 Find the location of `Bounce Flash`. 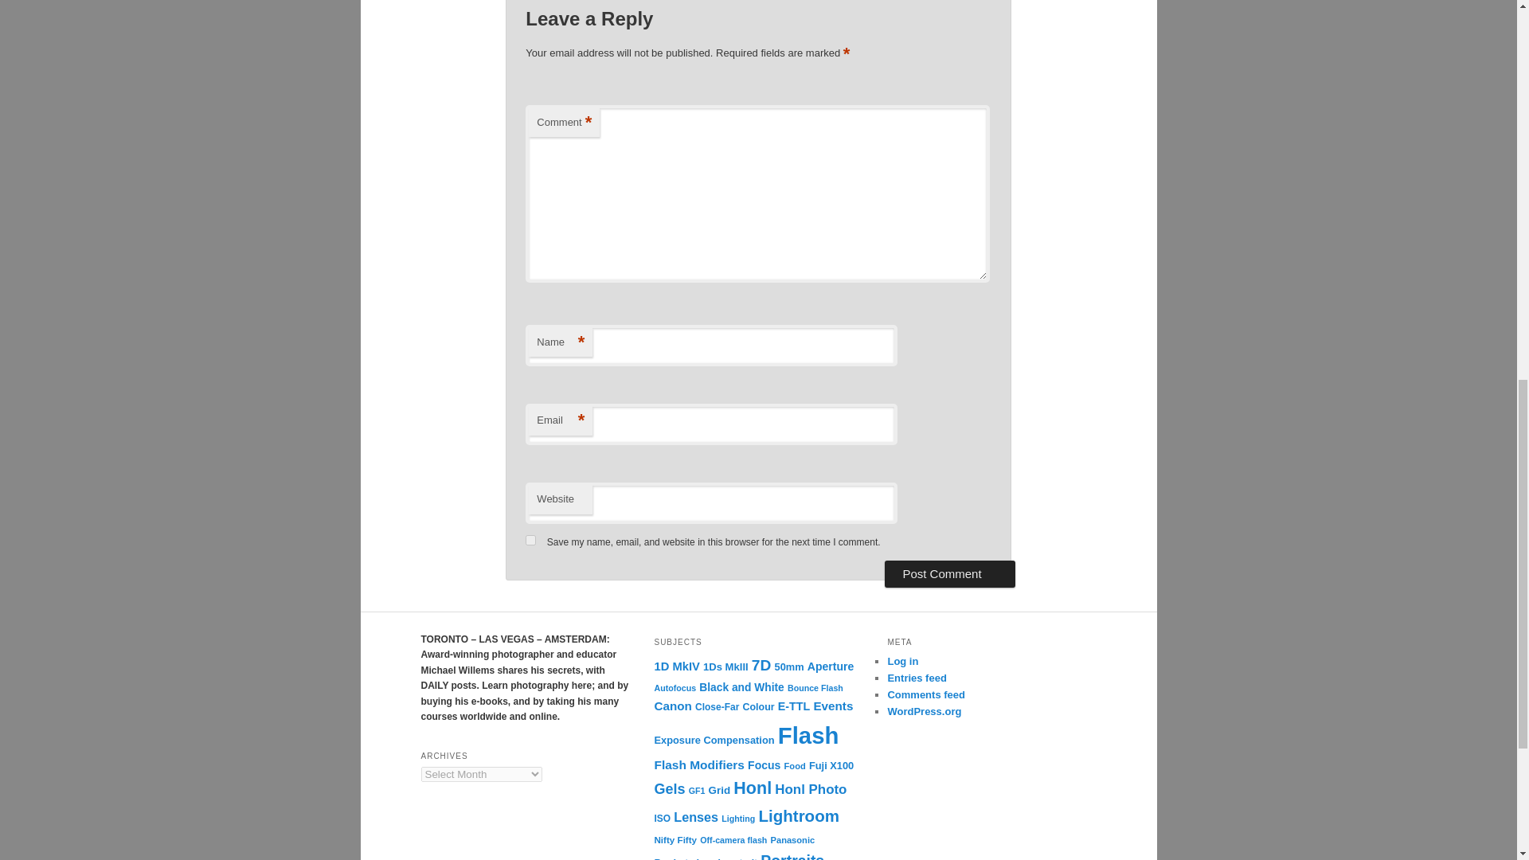

Bounce Flash is located at coordinates (815, 688).